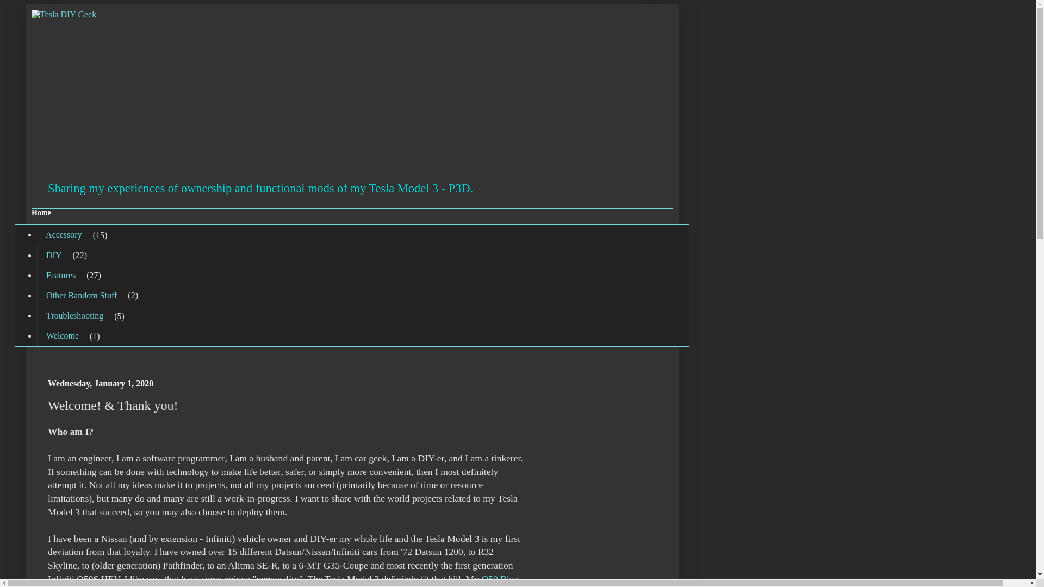 Image resolution: width=1044 pixels, height=587 pixels. Describe the element at coordinates (500, 578) in the screenshot. I see `Q50 Blog` at that location.